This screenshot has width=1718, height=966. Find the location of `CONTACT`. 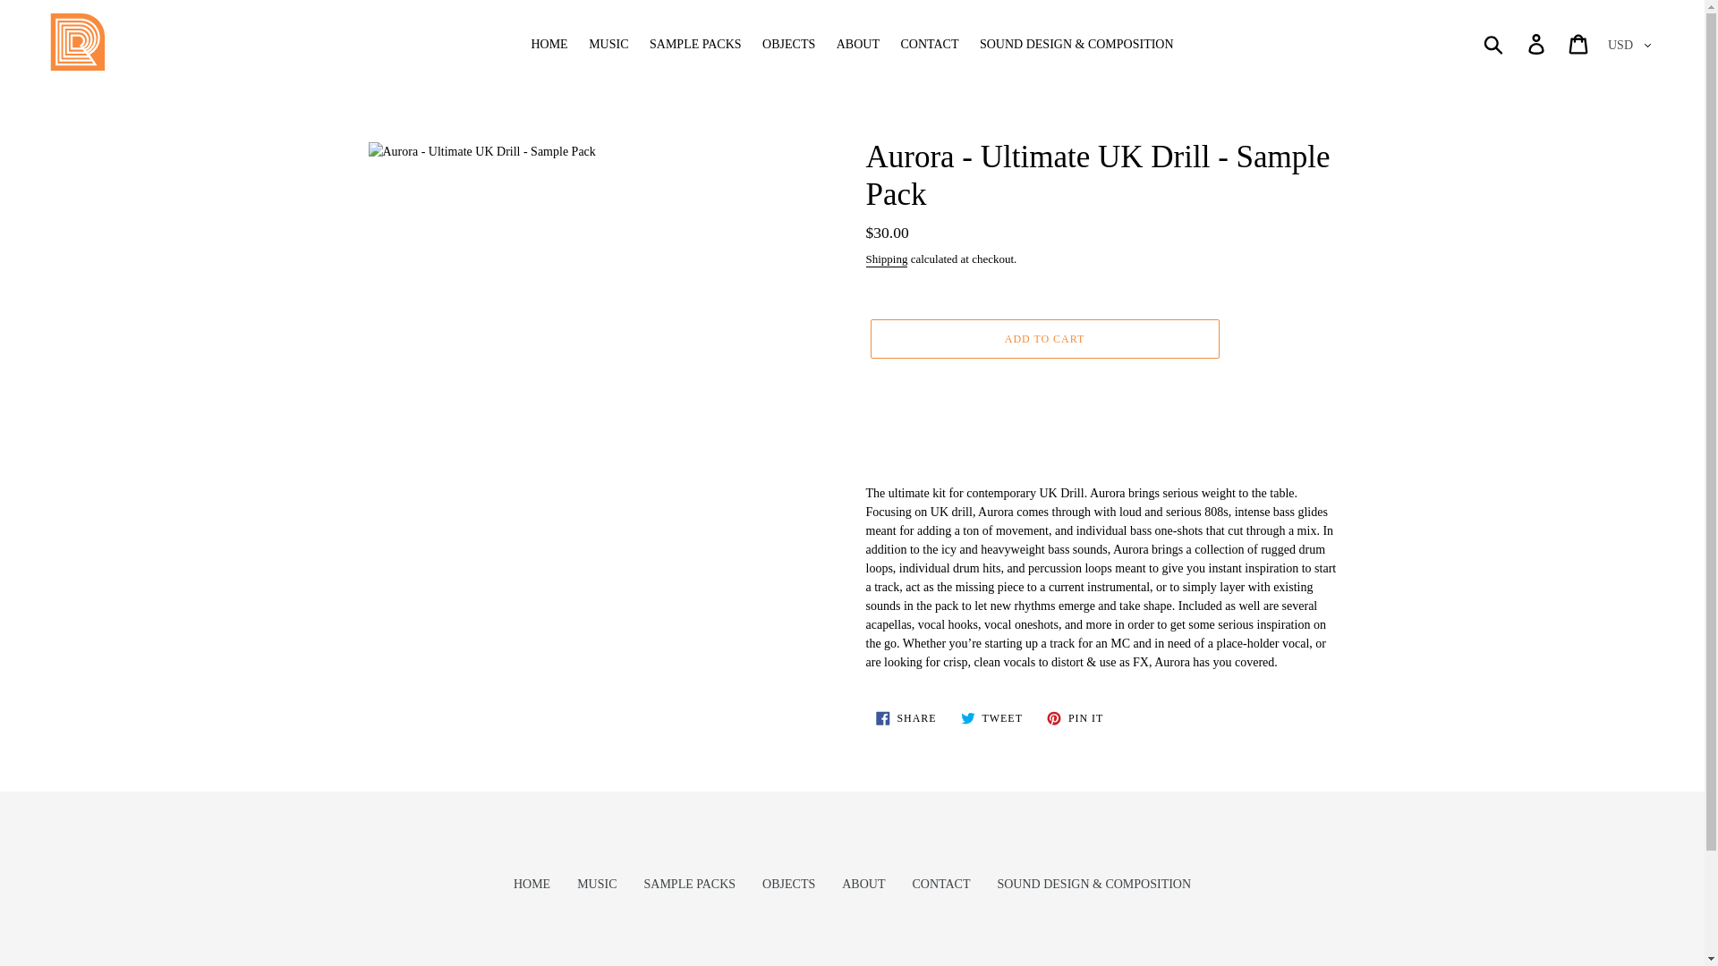

CONTACT is located at coordinates (887, 259).